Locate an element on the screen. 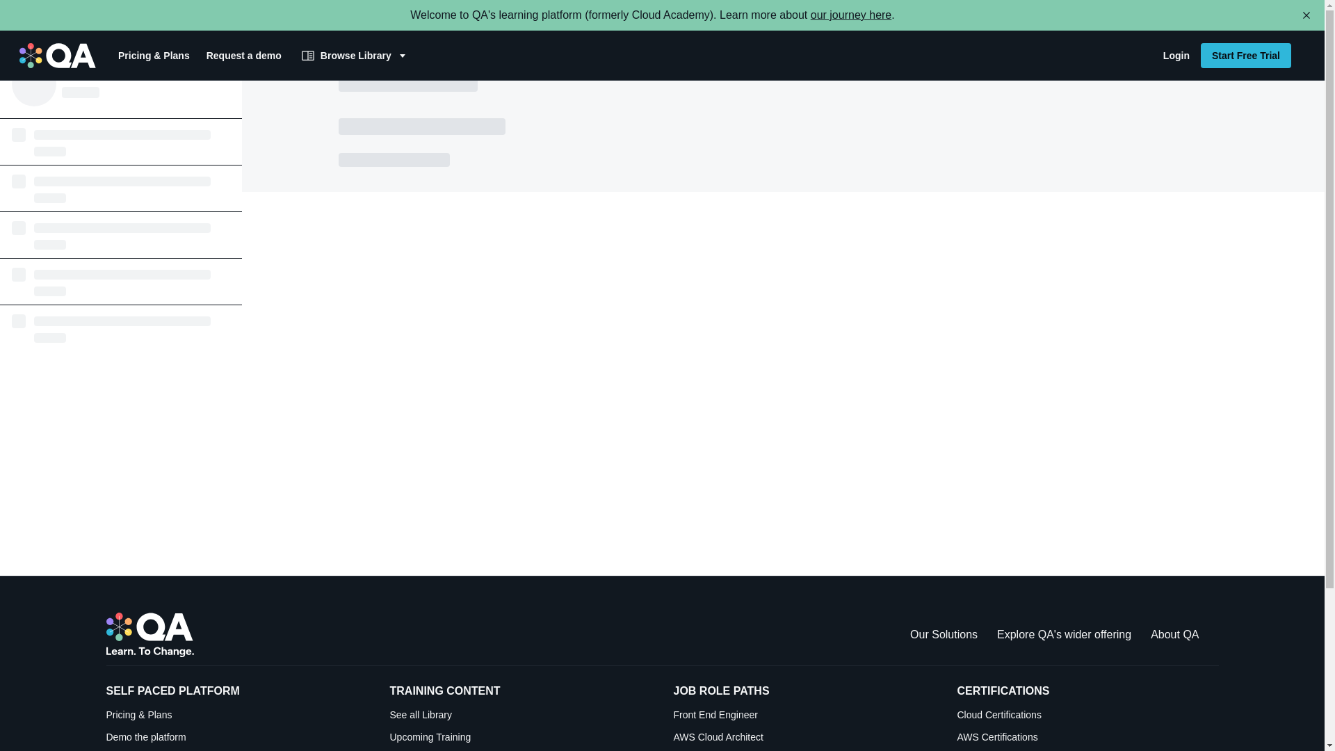  Cloud Certifications is located at coordinates (1087, 715).